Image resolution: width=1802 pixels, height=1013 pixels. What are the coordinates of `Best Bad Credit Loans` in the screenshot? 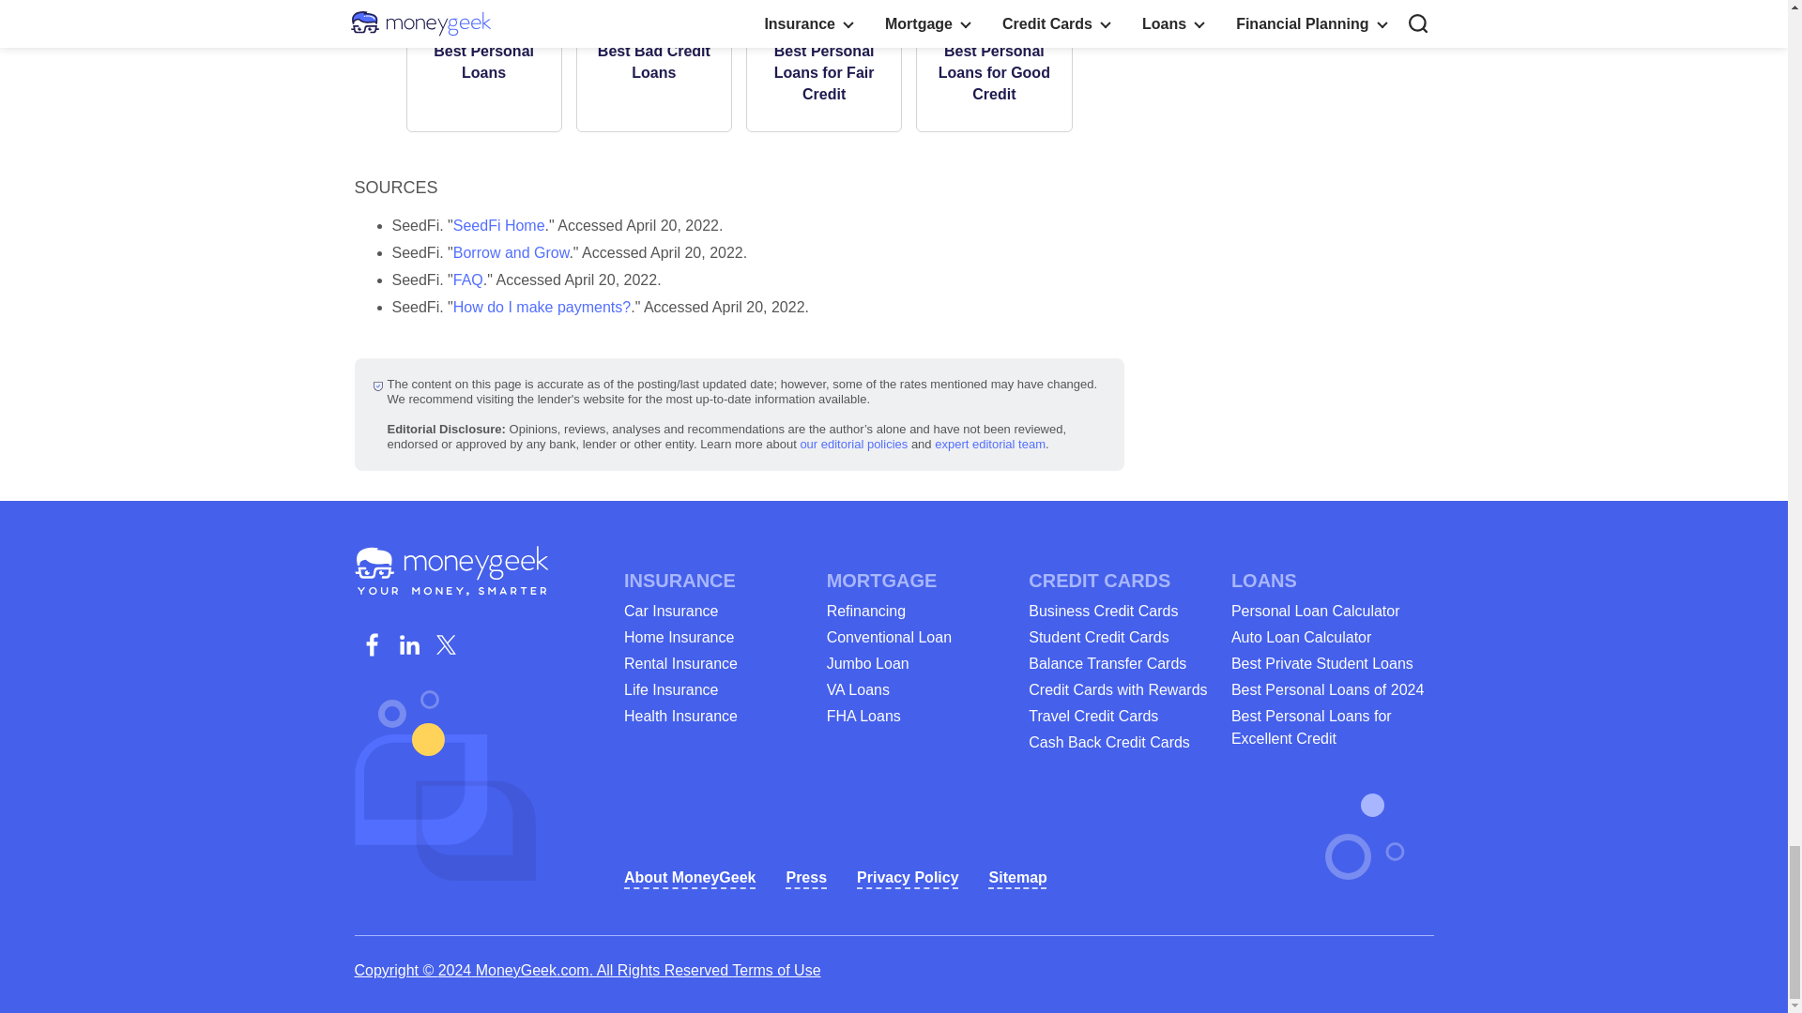 It's located at (653, 62).